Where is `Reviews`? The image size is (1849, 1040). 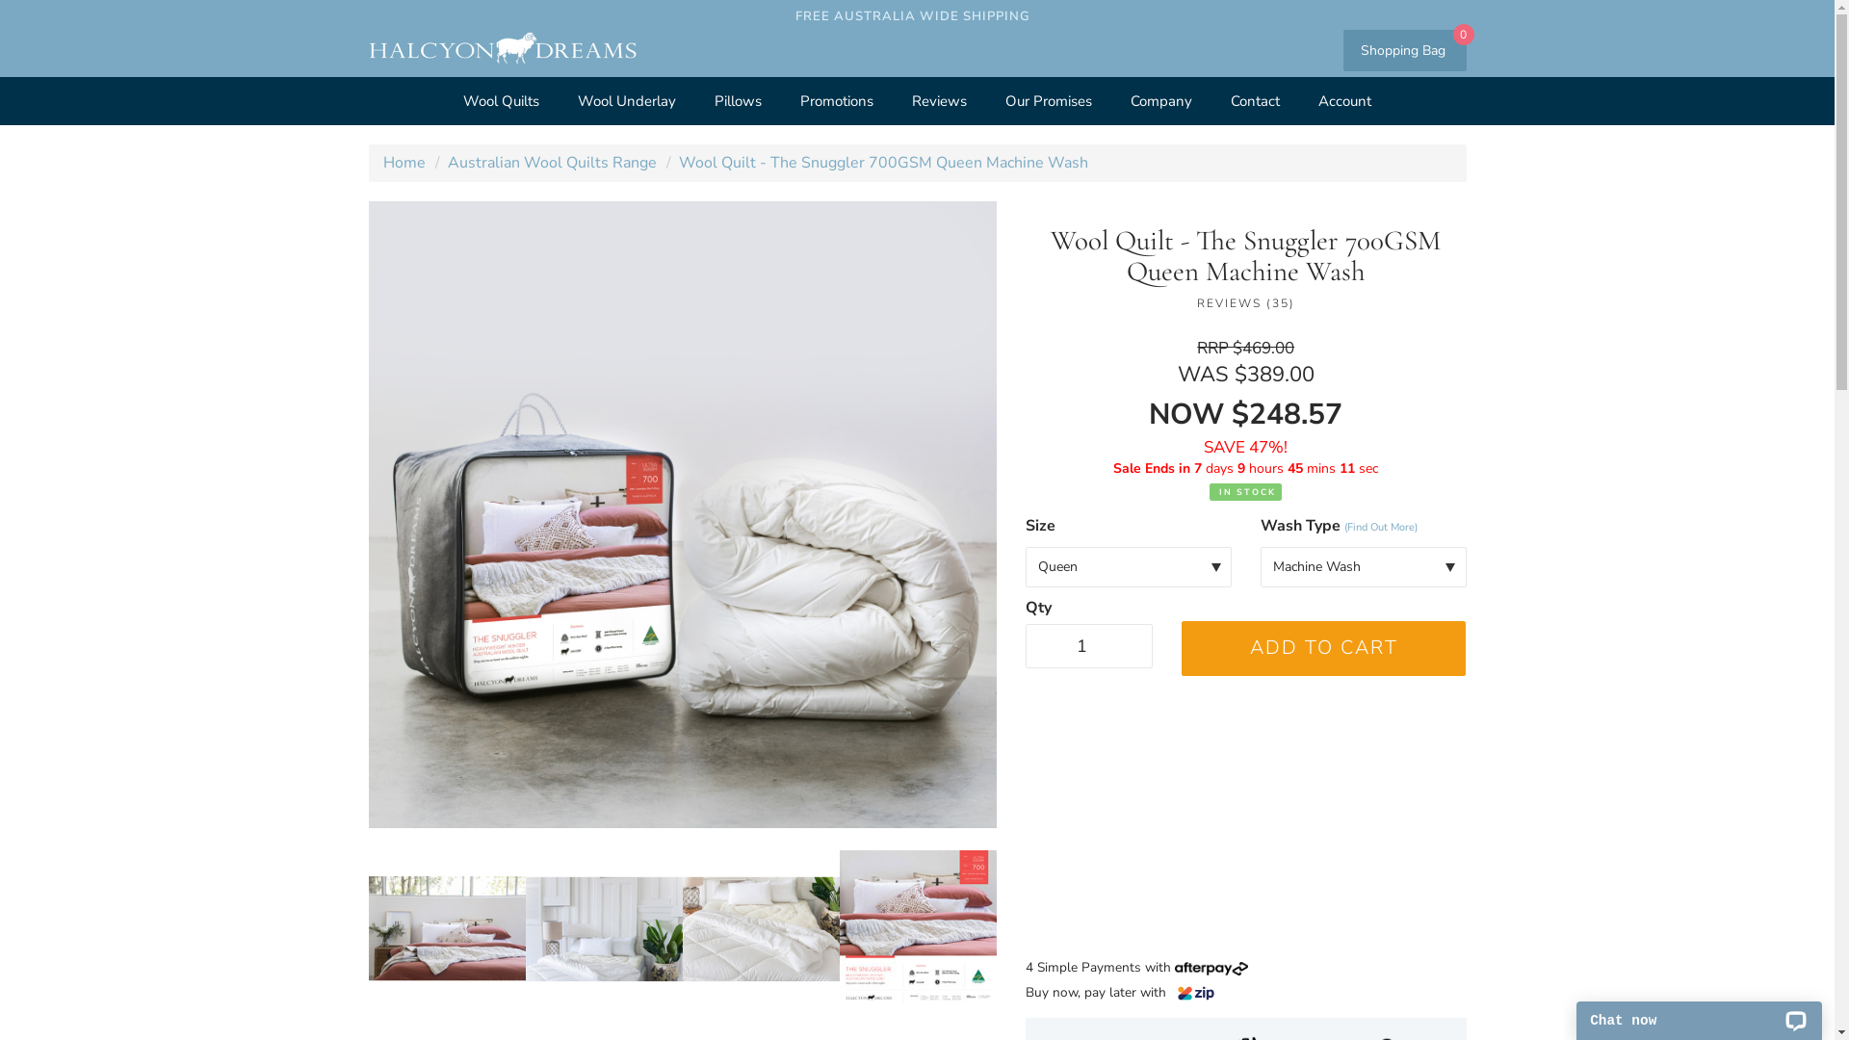 Reviews is located at coordinates (940, 101).